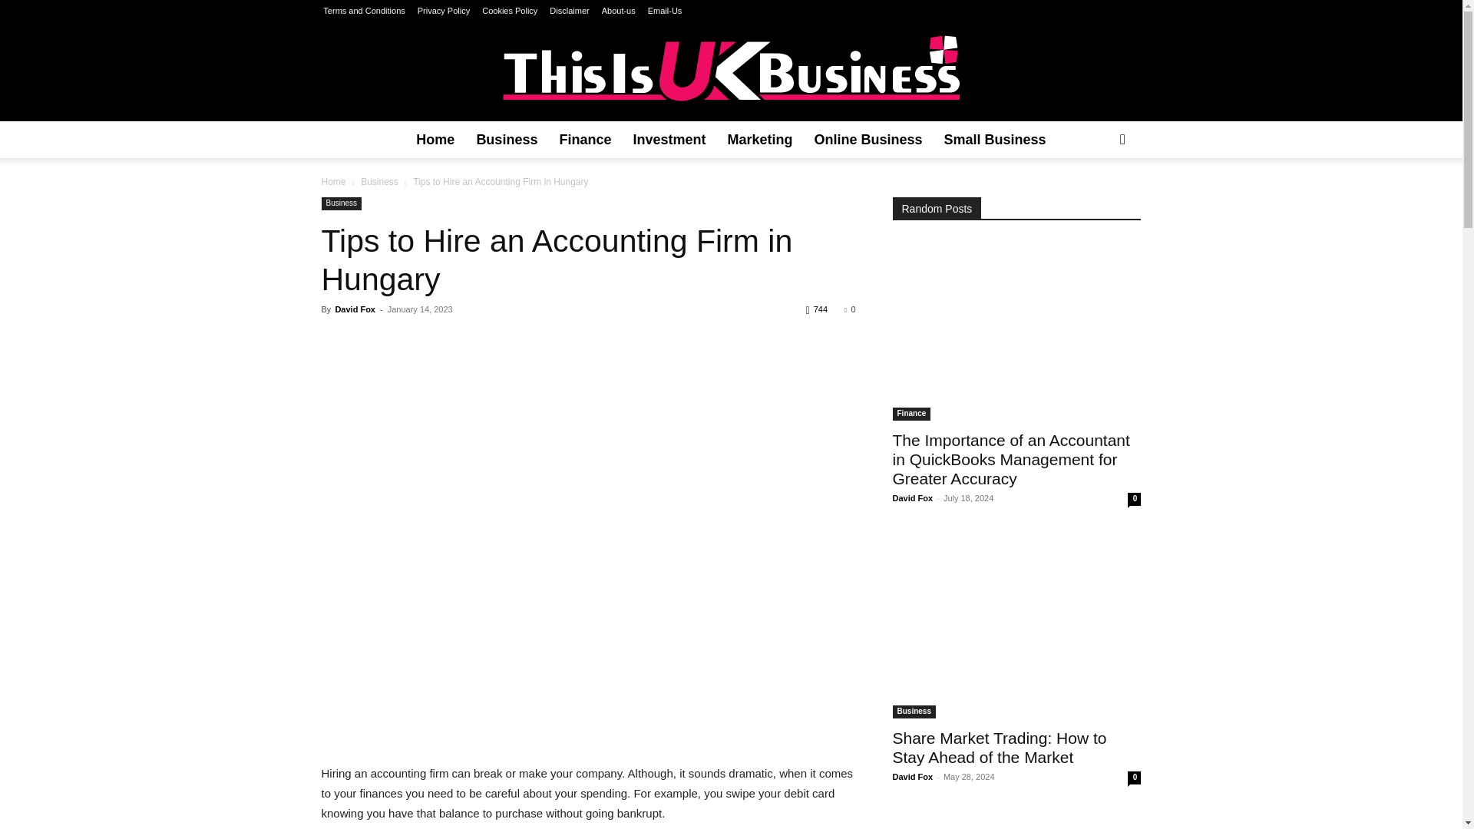 Image resolution: width=1474 pixels, height=829 pixels. What do you see at coordinates (355, 309) in the screenshot?
I see `David Fox` at bounding box center [355, 309].